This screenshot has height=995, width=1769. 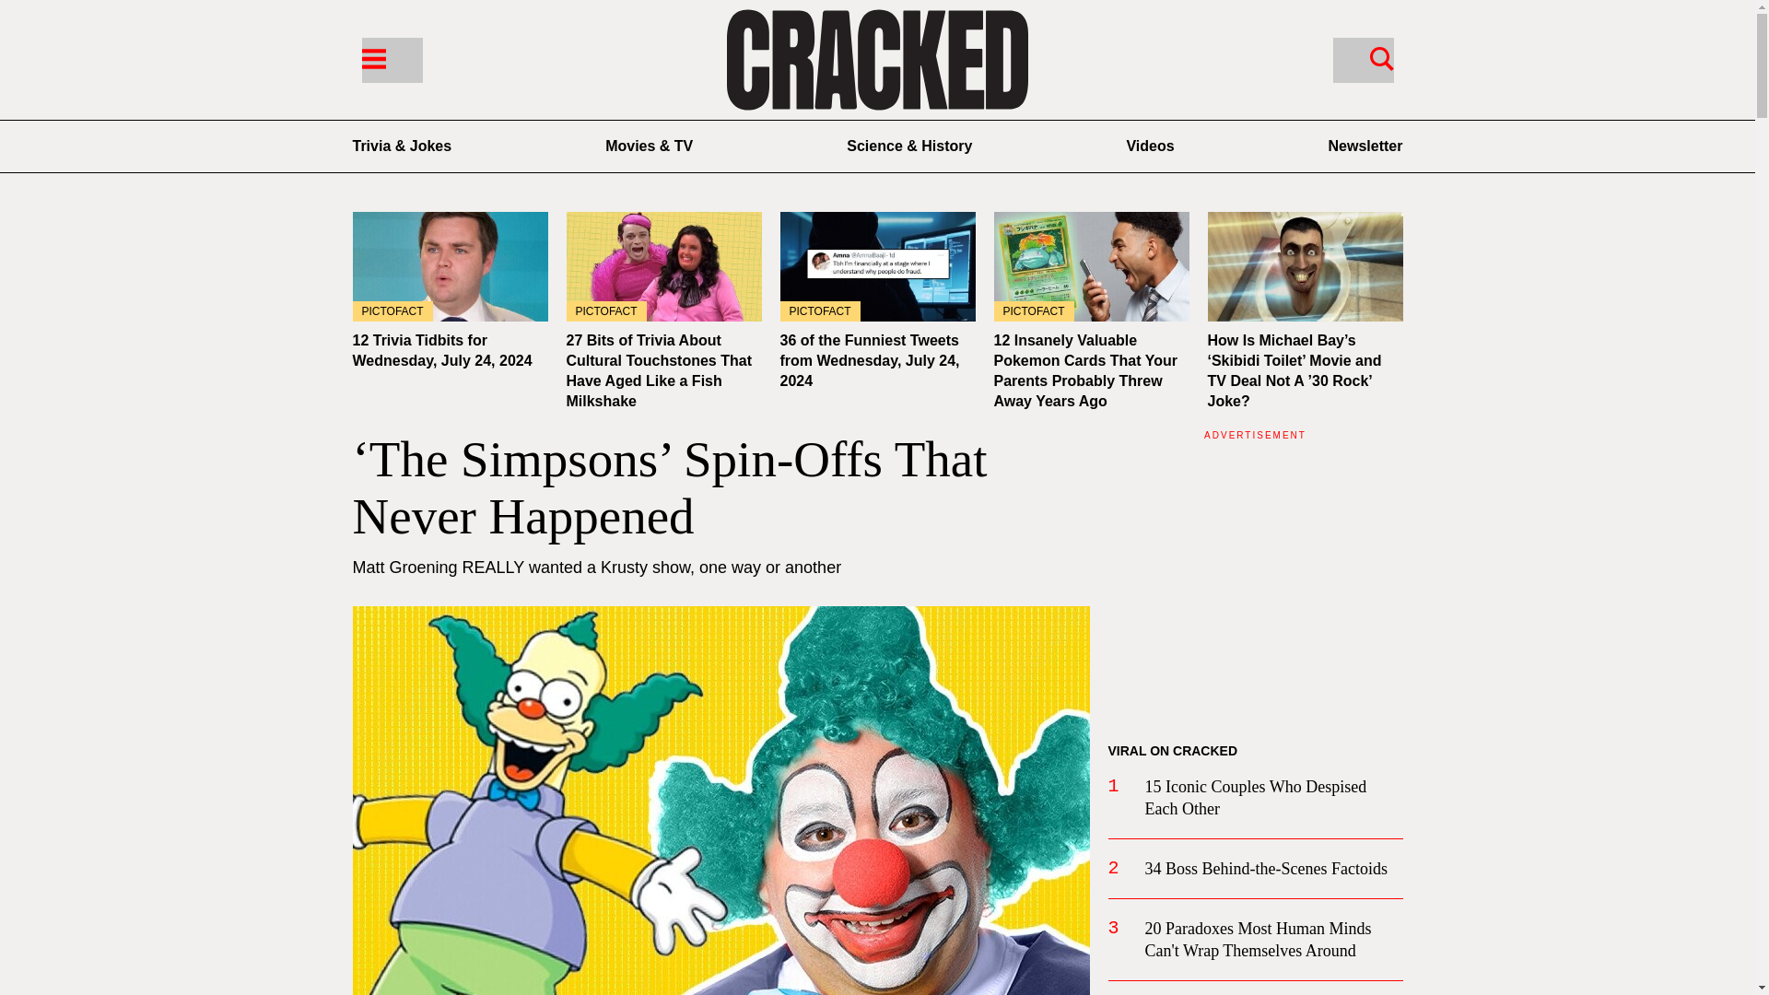 I want to click on PICTOFACT, so click(x=1091, y=266).